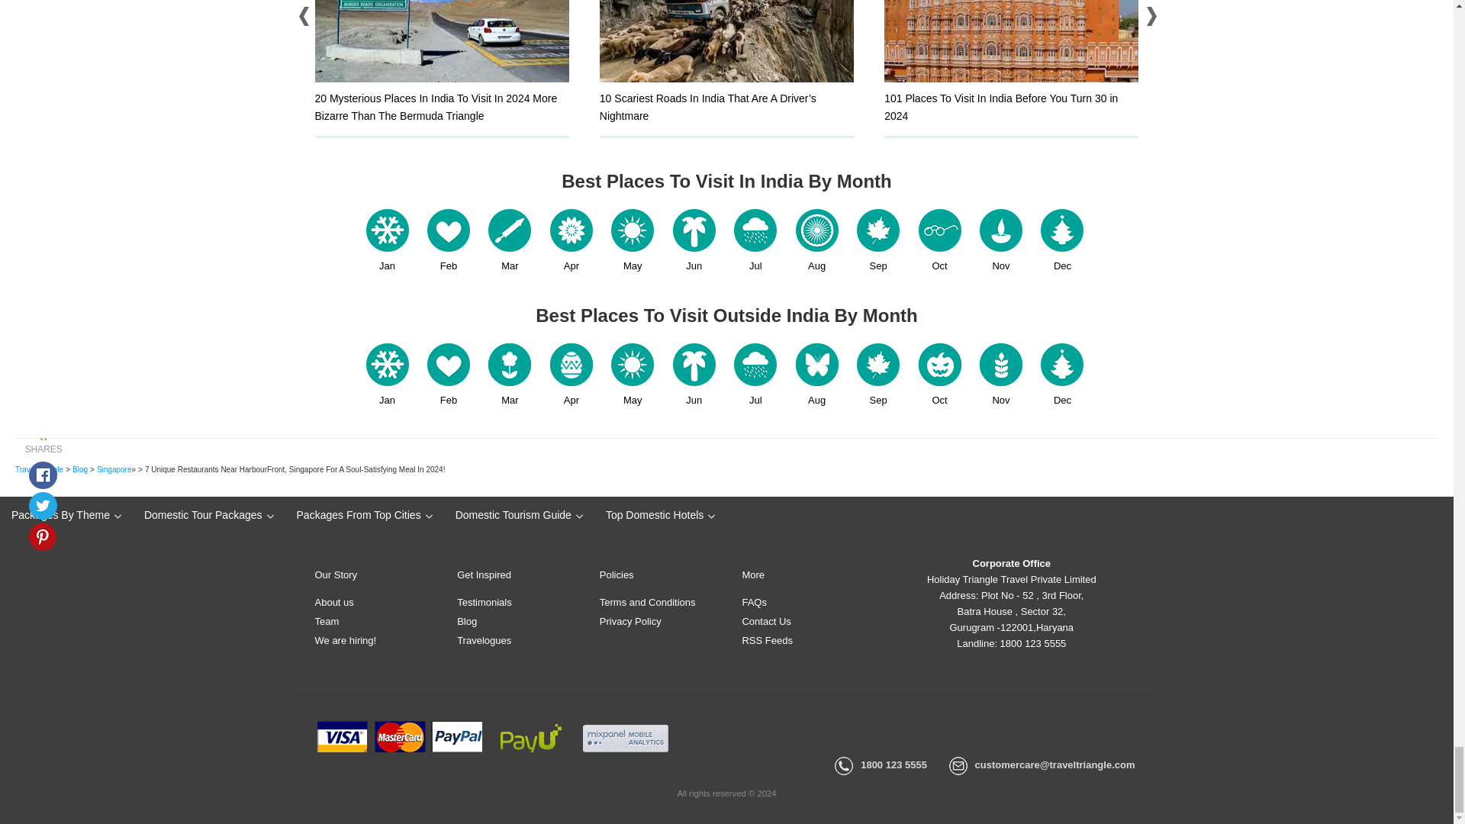 The image size is (1465, 824). Describe the element at coordinates (38, 470) in the screenshot. I see `TravelTriangle` at that location.